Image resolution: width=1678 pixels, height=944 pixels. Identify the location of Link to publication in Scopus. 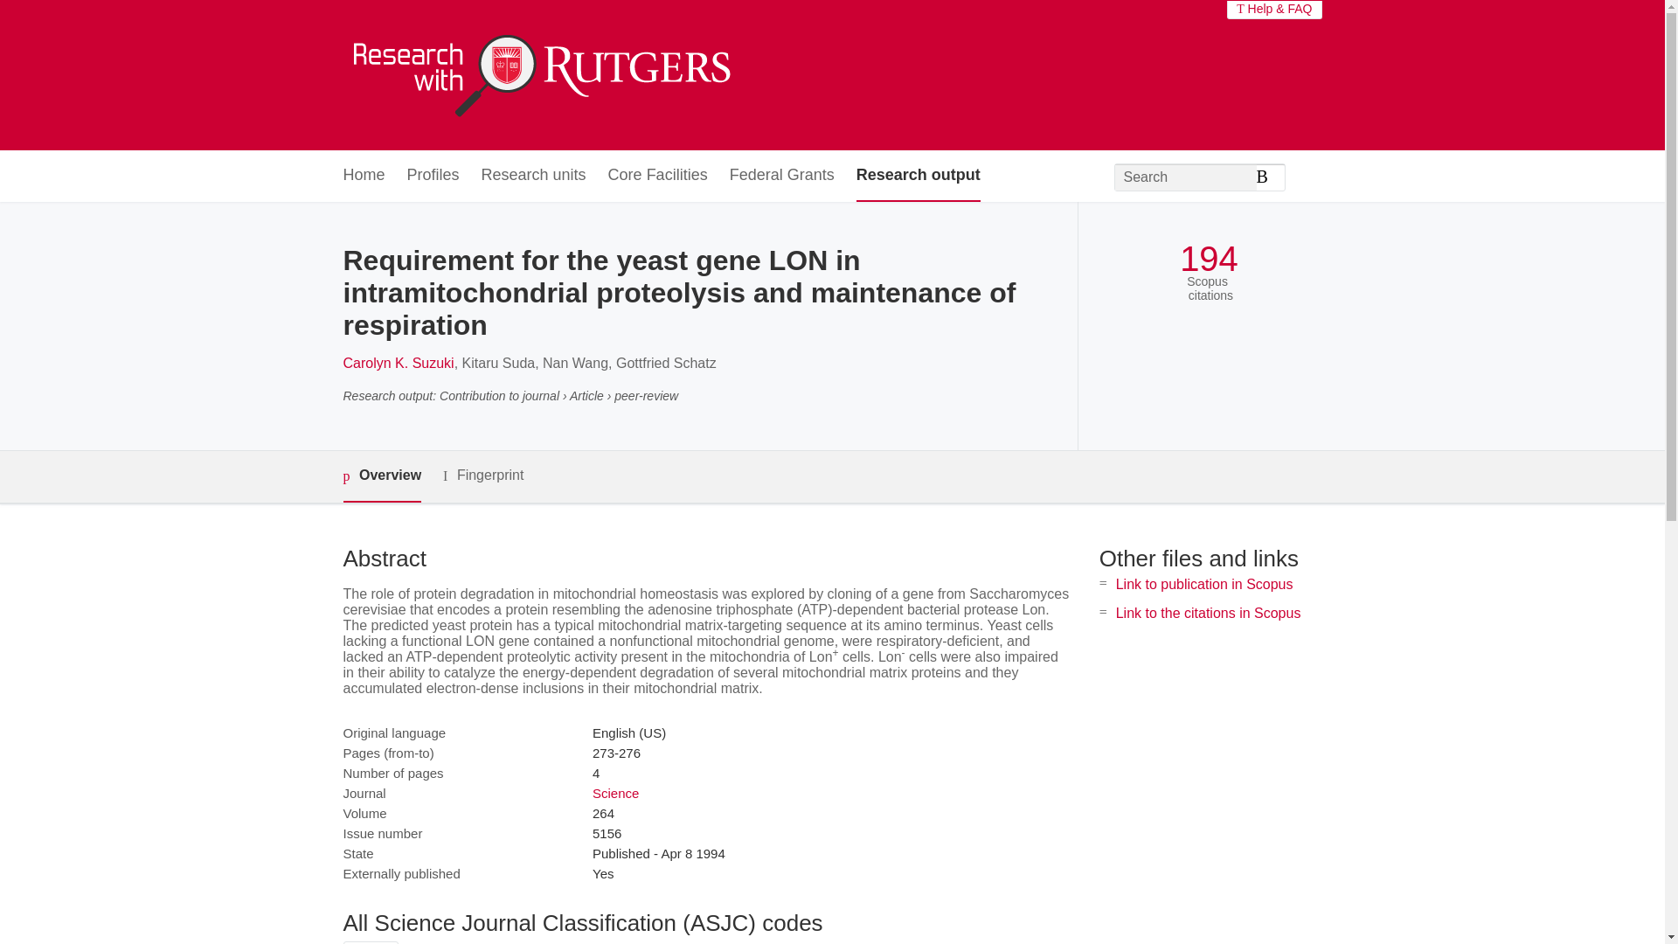
(1204, 584).